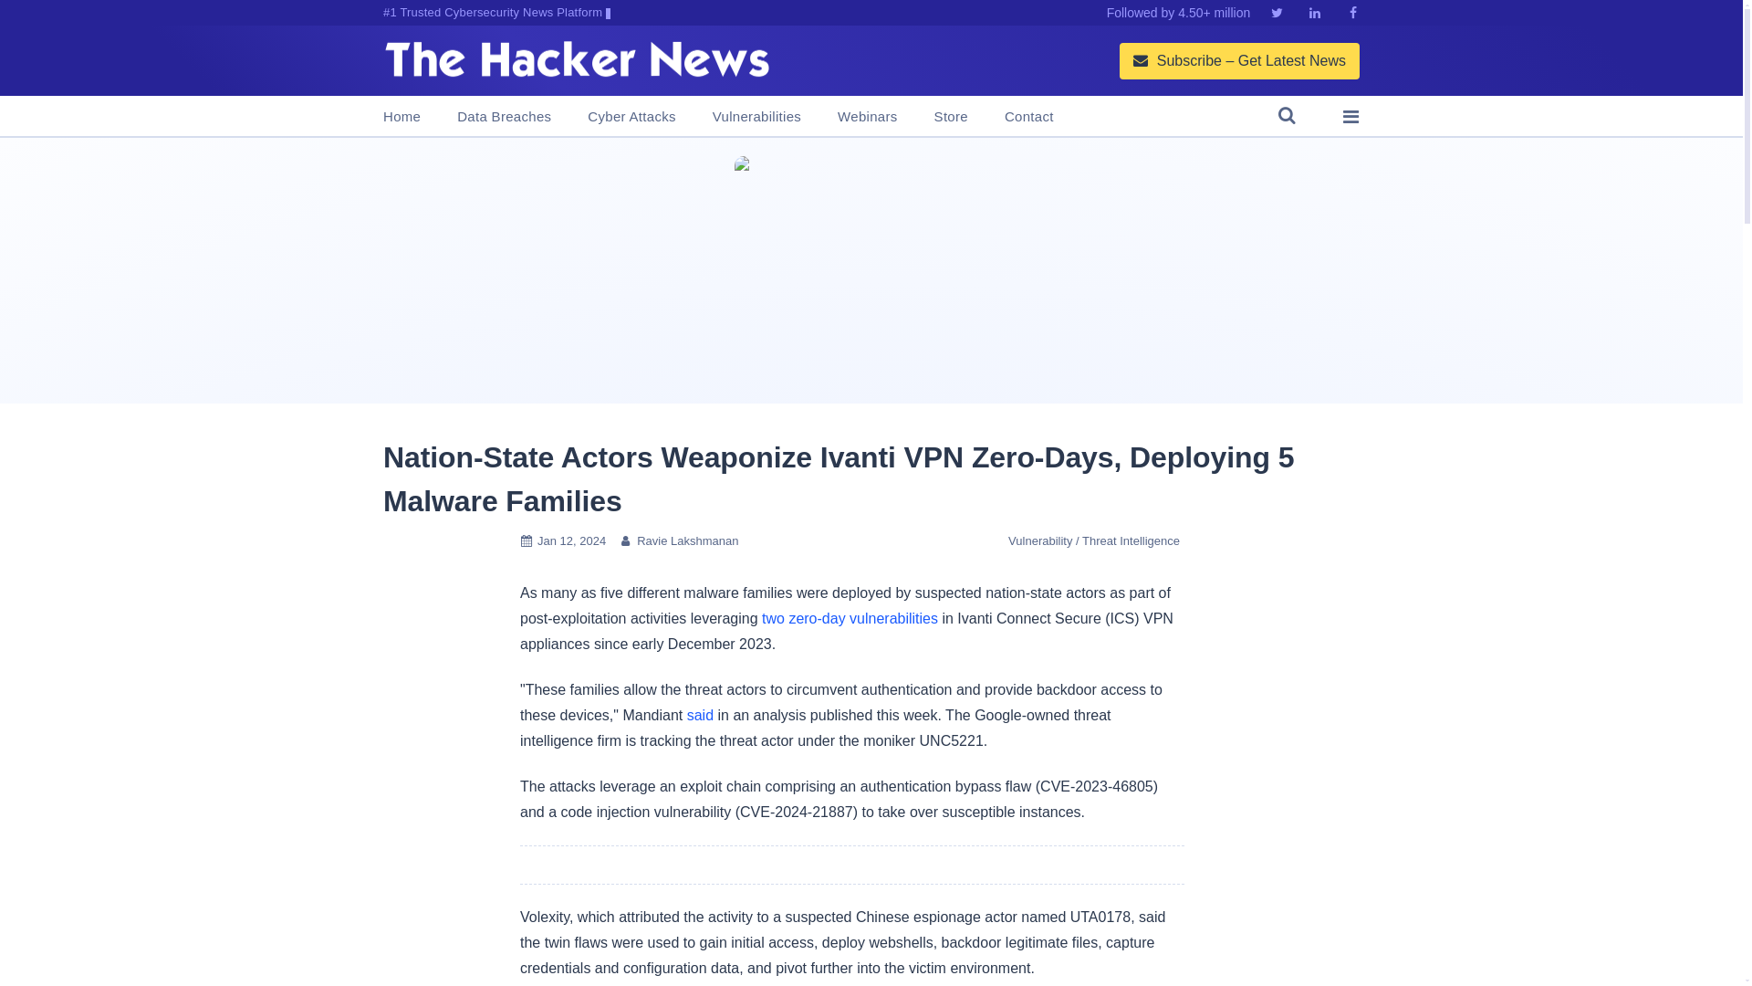  What do you see at coordinates (867, 117) in the screenshot?
I see `Webinars` at bounding box center [867, 117].